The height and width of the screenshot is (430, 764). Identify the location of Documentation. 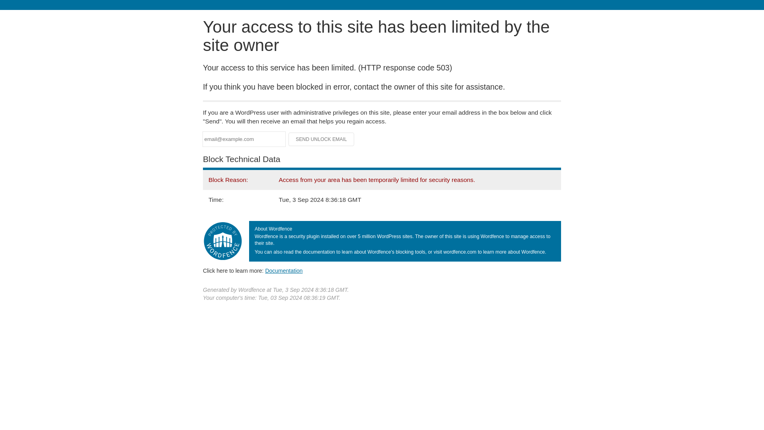
(284, 270).